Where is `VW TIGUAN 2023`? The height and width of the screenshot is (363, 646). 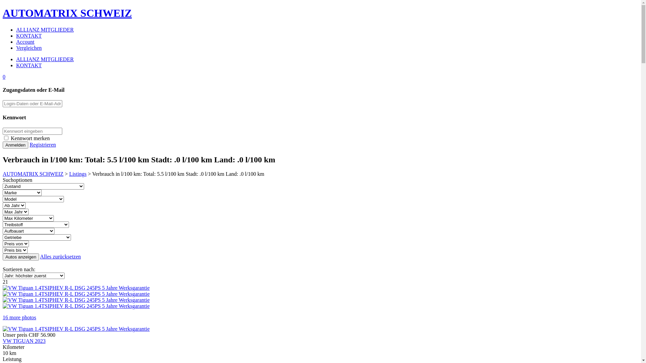 VW TIGUAN 2023 is located at coordinates (24, 341).